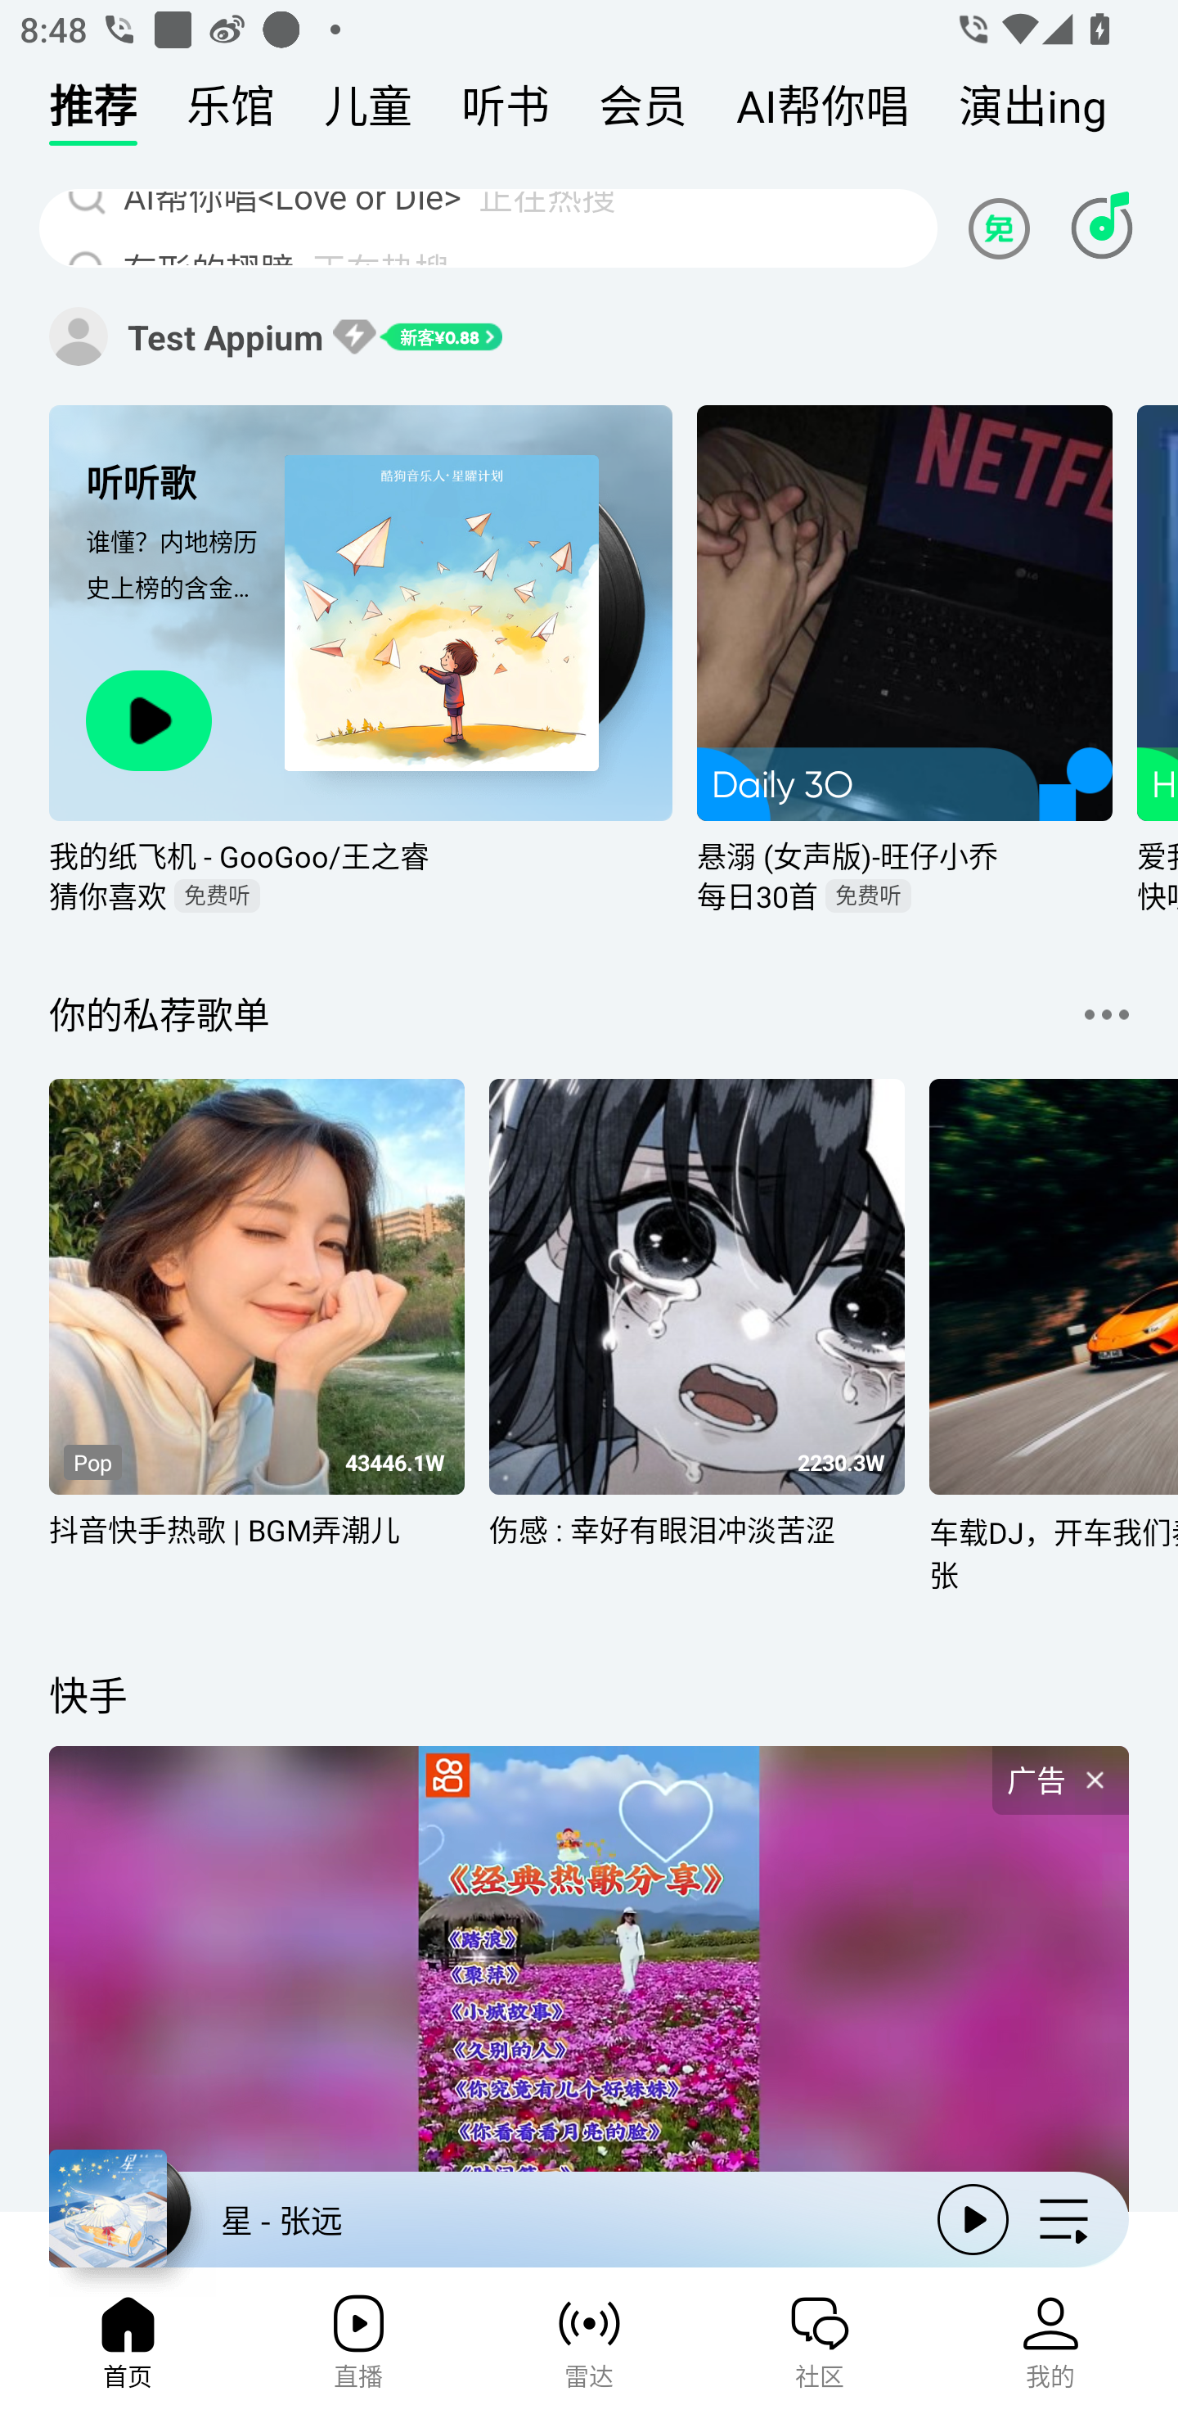  What do you see at coordinates (257, 1547) in the screenshot?
I see `抖音快手热歌 | BGM弄潮儿` at bounding box center [257, 1547].